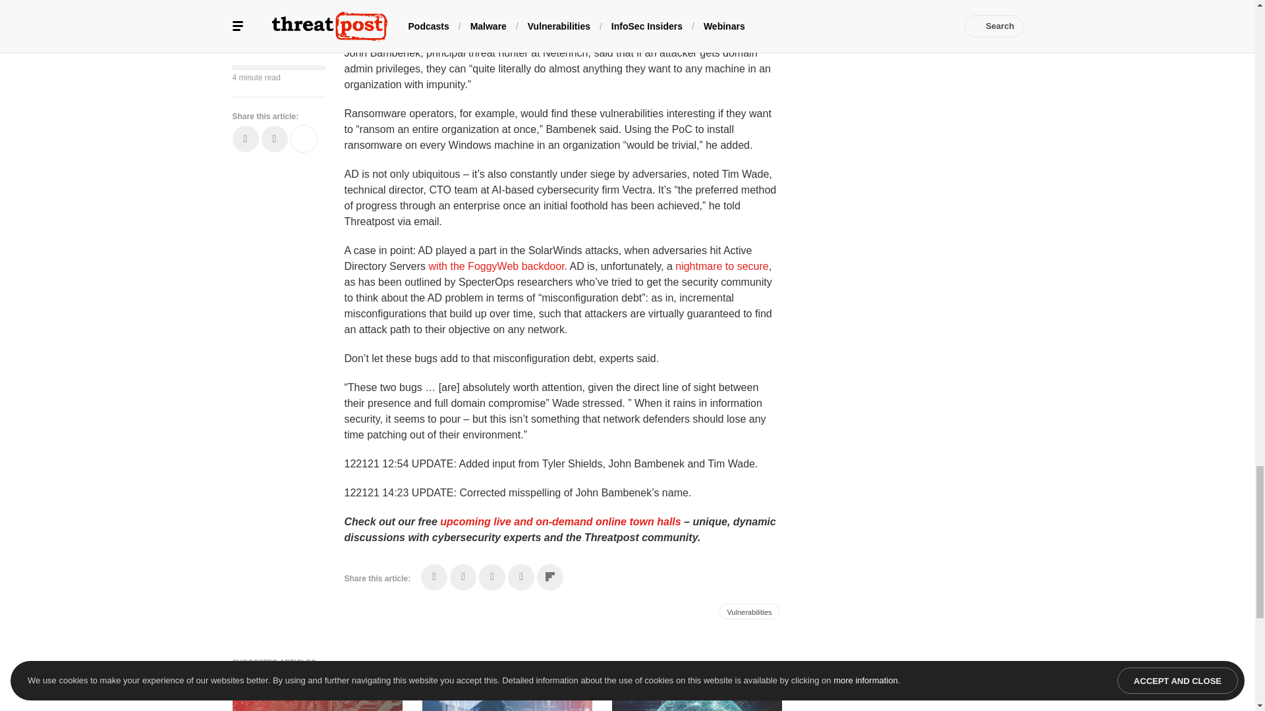 The height and width of the screenshot is (711, 1265). What do you see at coordinates (434, 577) in the screenshot?
I see `Share via Facebook` at bounding box center [434, 577].